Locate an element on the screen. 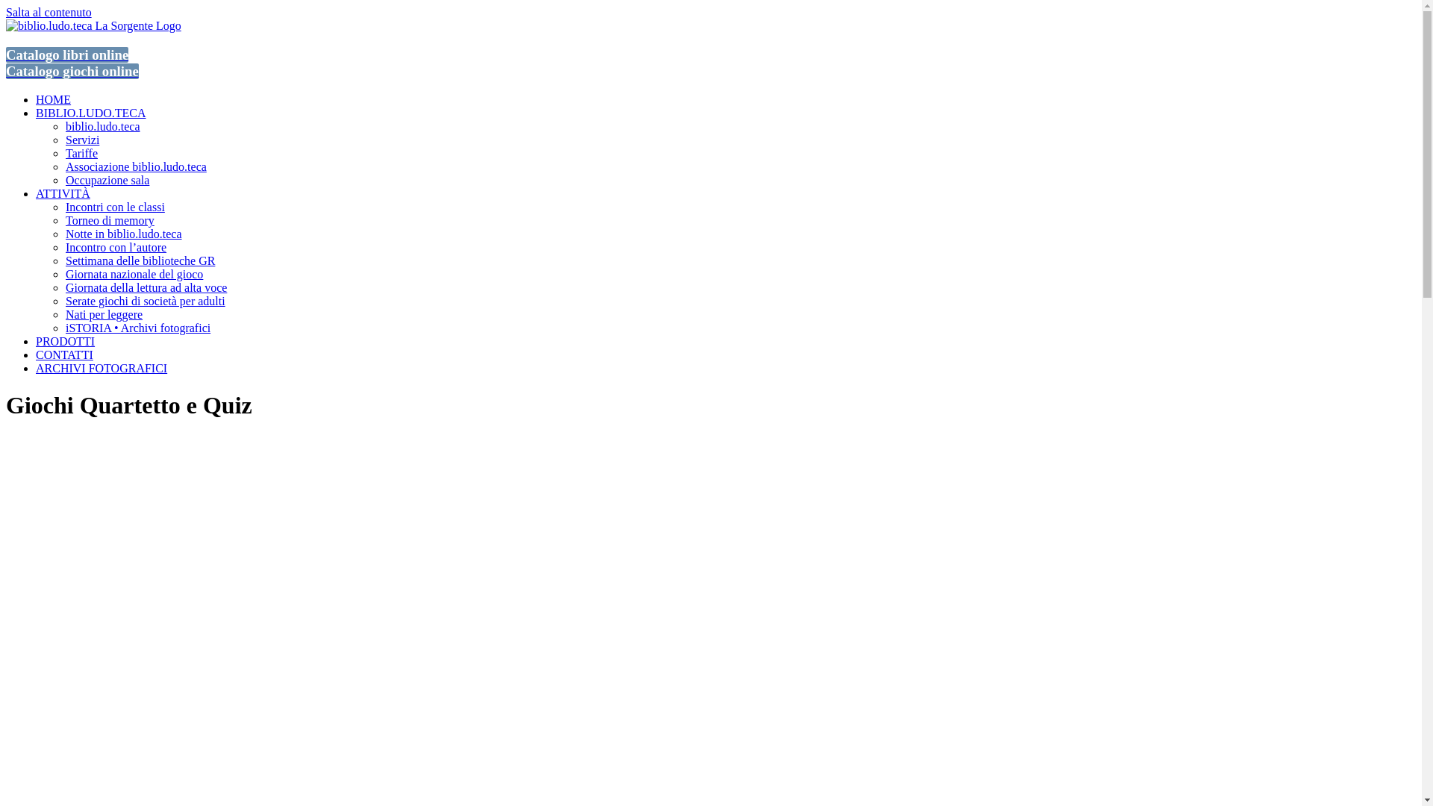 Image resolution: width=1433 pixels, height=806 pixels. CONTATTI is located at coordinates (64, 355).